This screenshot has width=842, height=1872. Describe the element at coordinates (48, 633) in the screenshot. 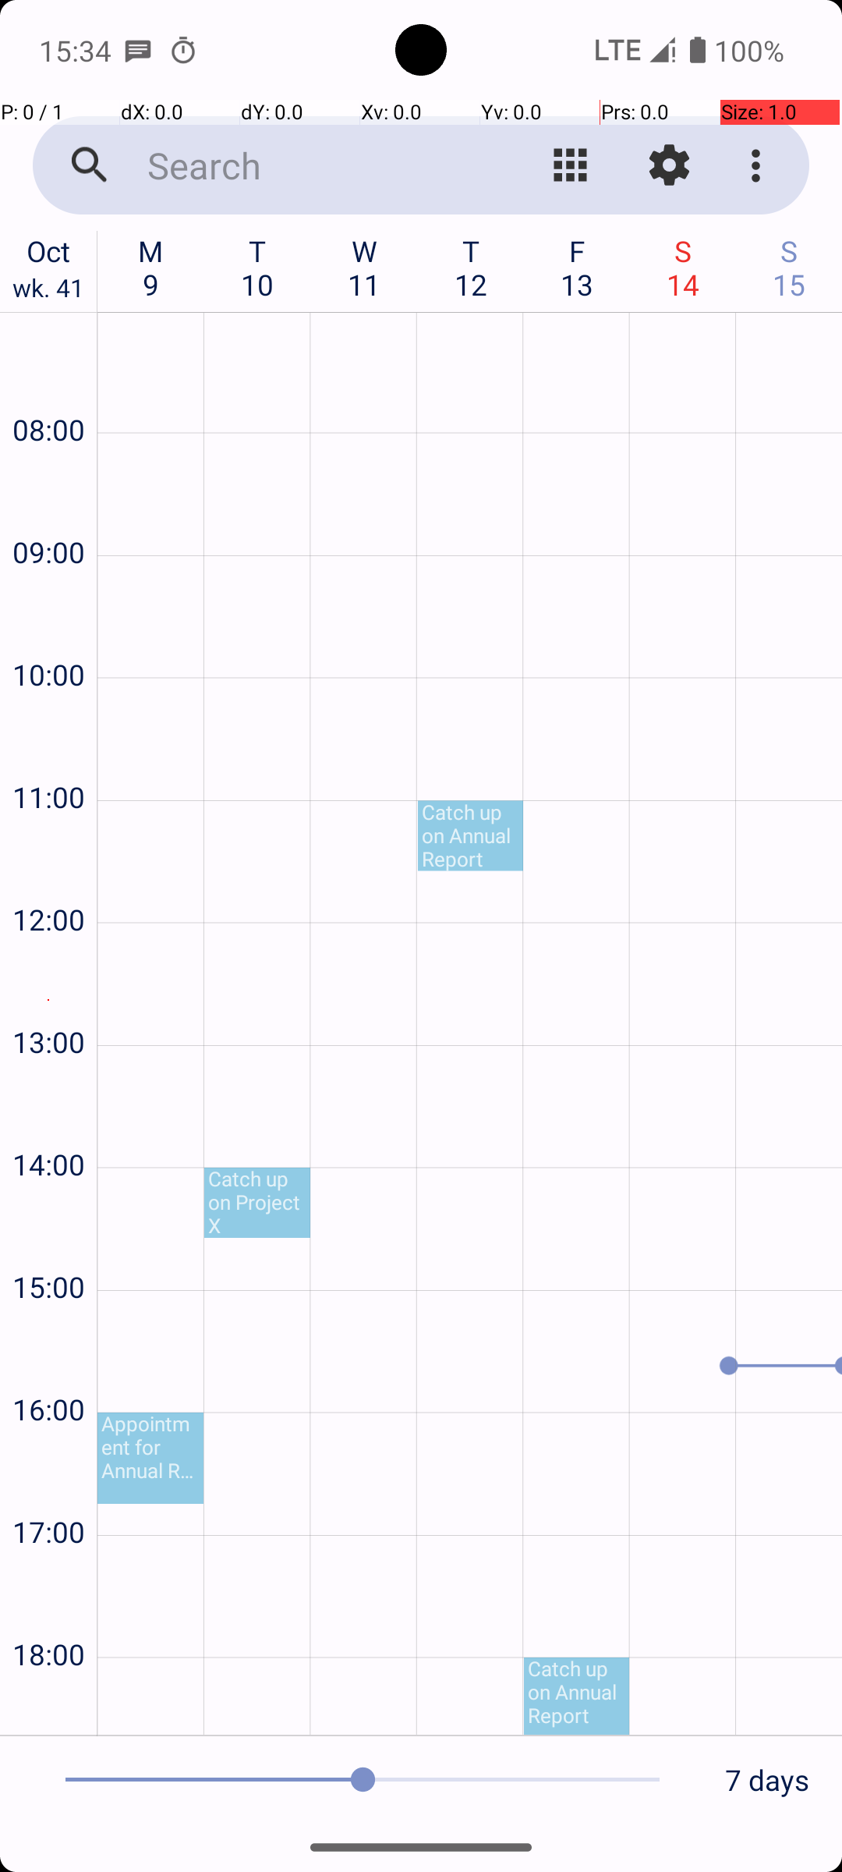

I see `10:00` at that location.